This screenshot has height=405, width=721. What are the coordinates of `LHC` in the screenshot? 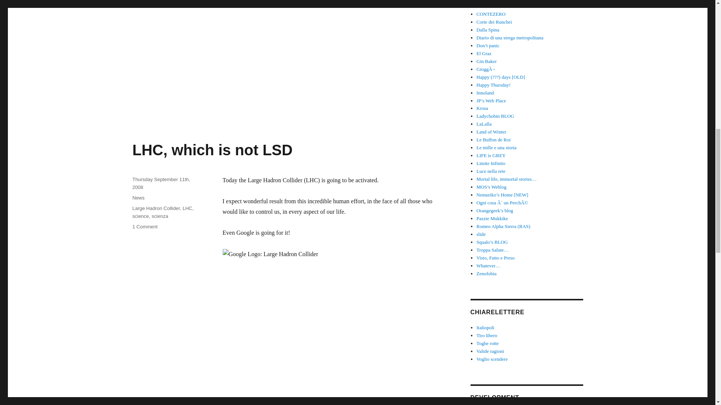 It's located at (484, 53).